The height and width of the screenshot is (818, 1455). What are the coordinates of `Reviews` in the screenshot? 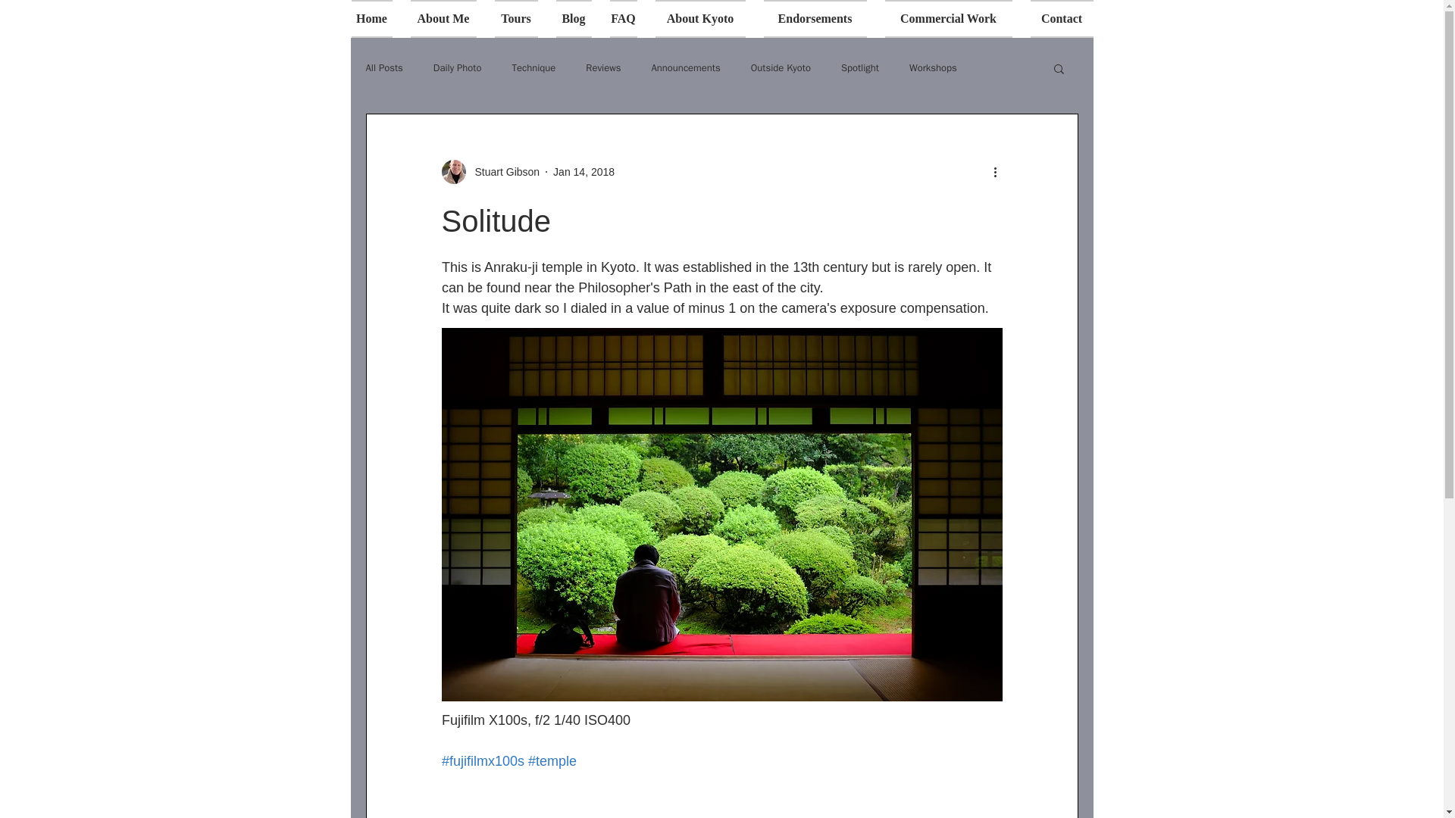 It's located at (603, 68).